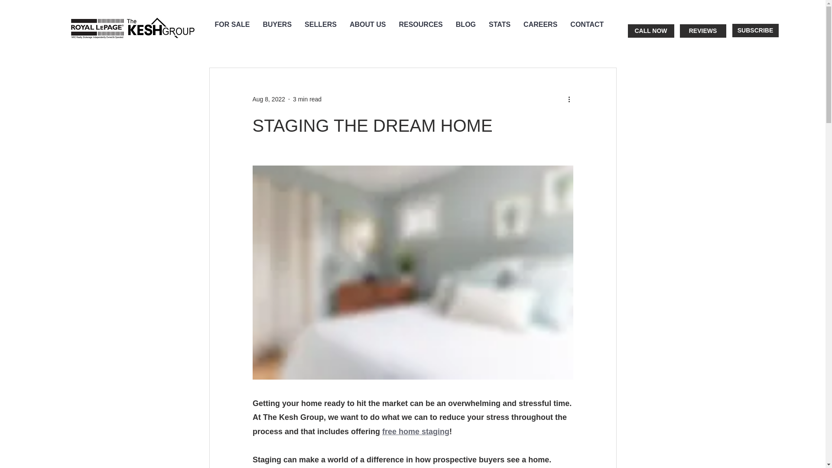 The width and height of the screenshot is (832, 468). Describe the element at coordinates (587, 31) in the screenshot. I see `CONTACT` at that location.